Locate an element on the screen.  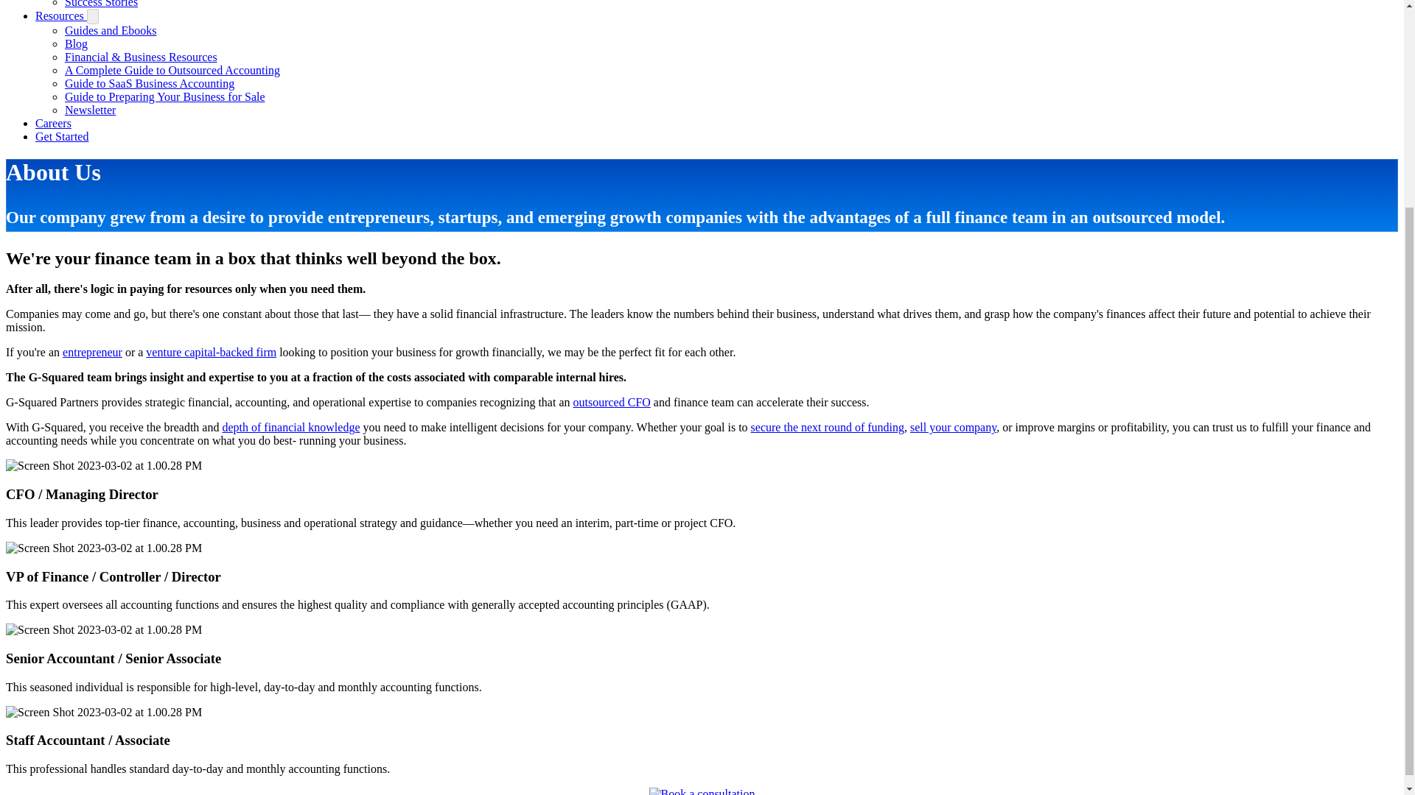
depth of financial knowledge is located at coordinates (290, 427).